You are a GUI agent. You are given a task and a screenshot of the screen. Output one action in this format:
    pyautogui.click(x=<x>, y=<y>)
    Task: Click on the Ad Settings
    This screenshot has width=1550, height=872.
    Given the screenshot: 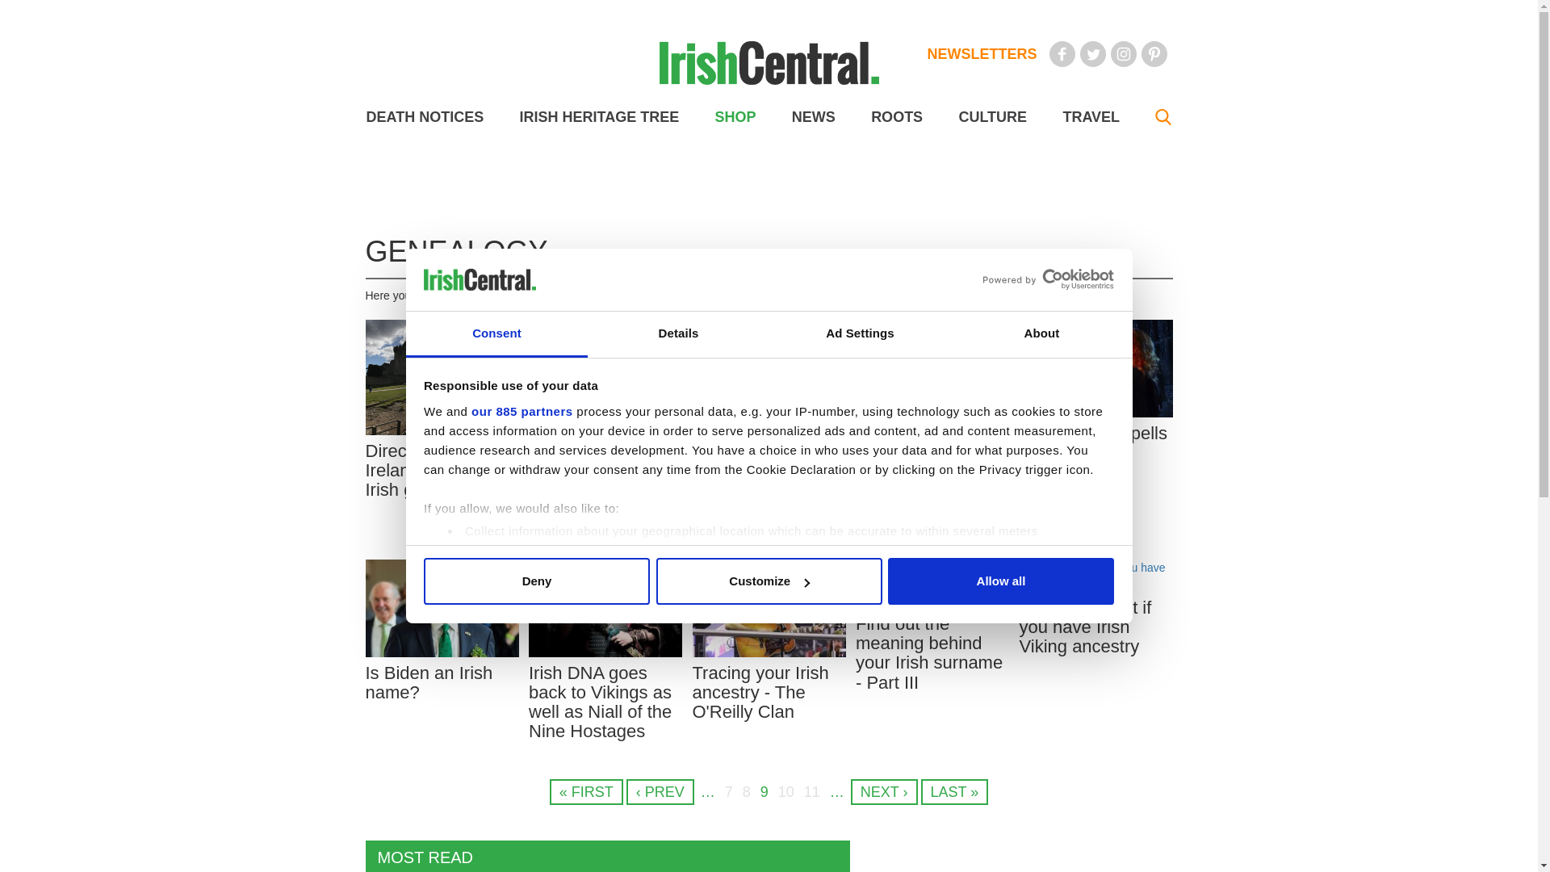 What is the action you would take?
    pyautogui.click(x=859, y=334)
    